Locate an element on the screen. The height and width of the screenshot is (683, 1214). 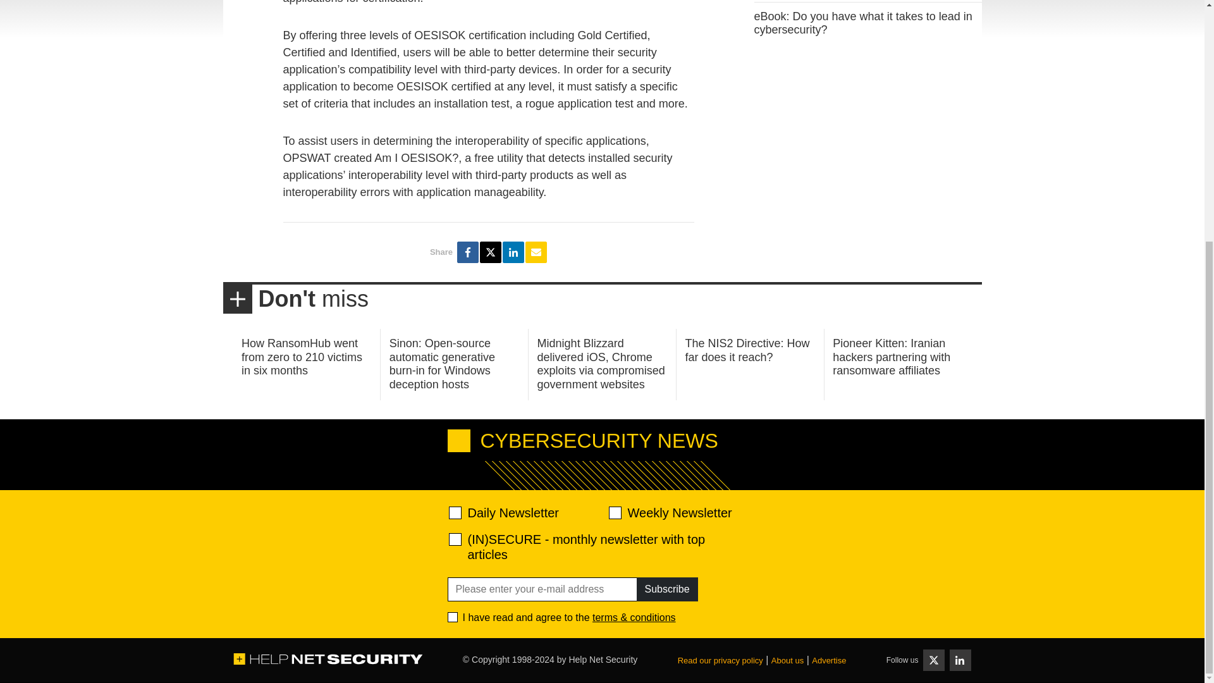
1 is located at coordinates (453, 617).